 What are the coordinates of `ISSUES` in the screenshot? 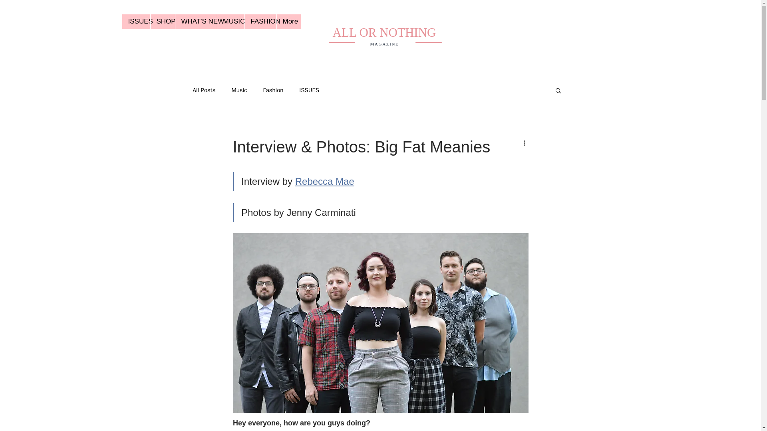 It's located at (309, 90).